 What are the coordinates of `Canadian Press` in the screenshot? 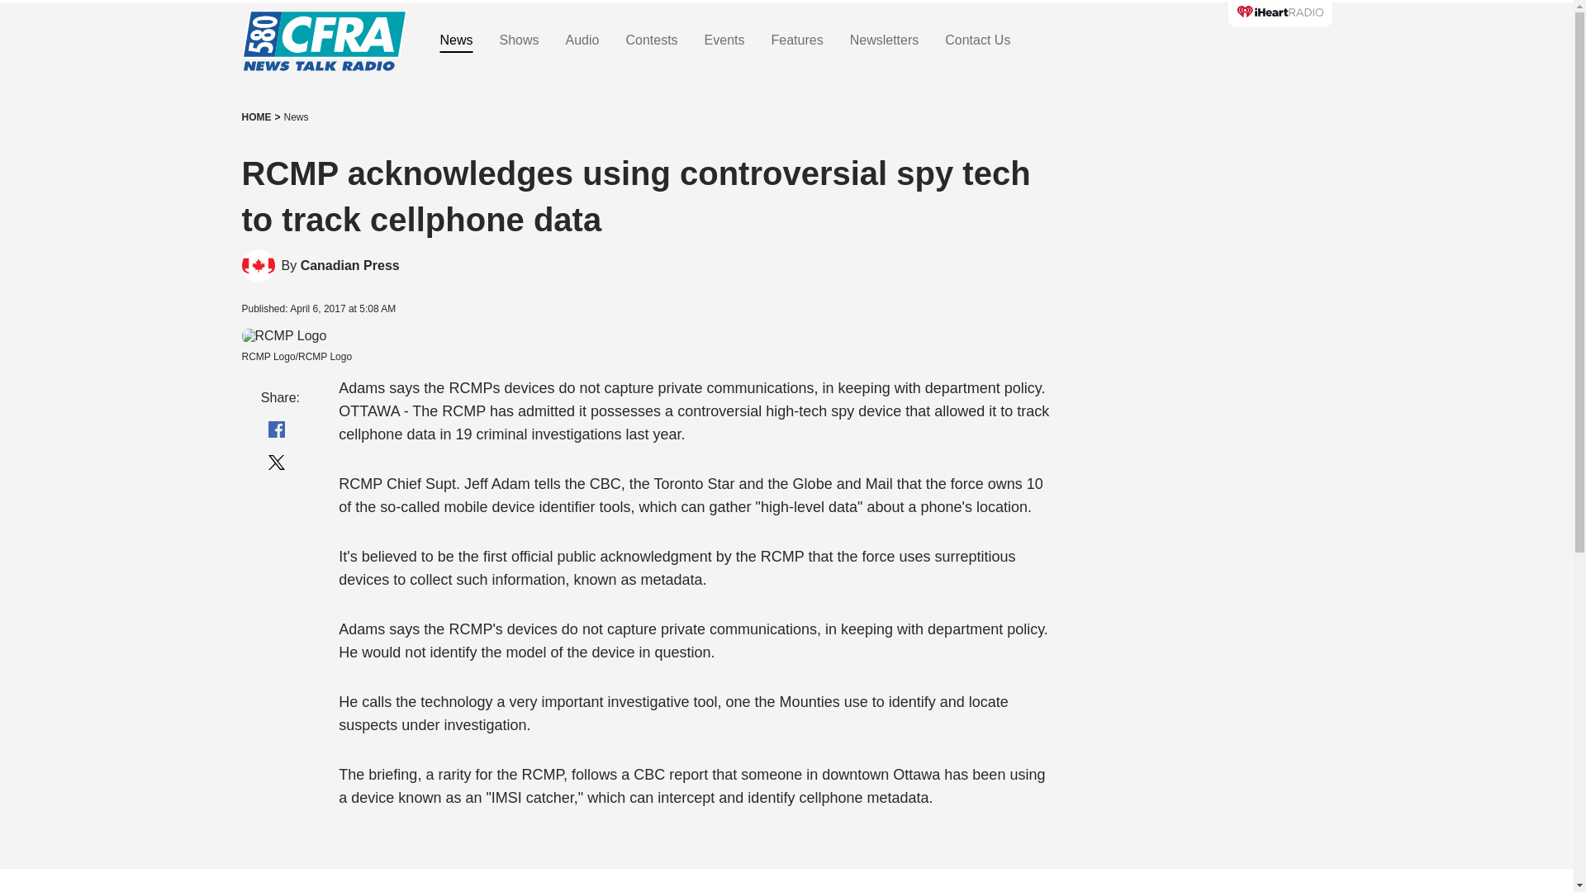 It's located at (258, 266).